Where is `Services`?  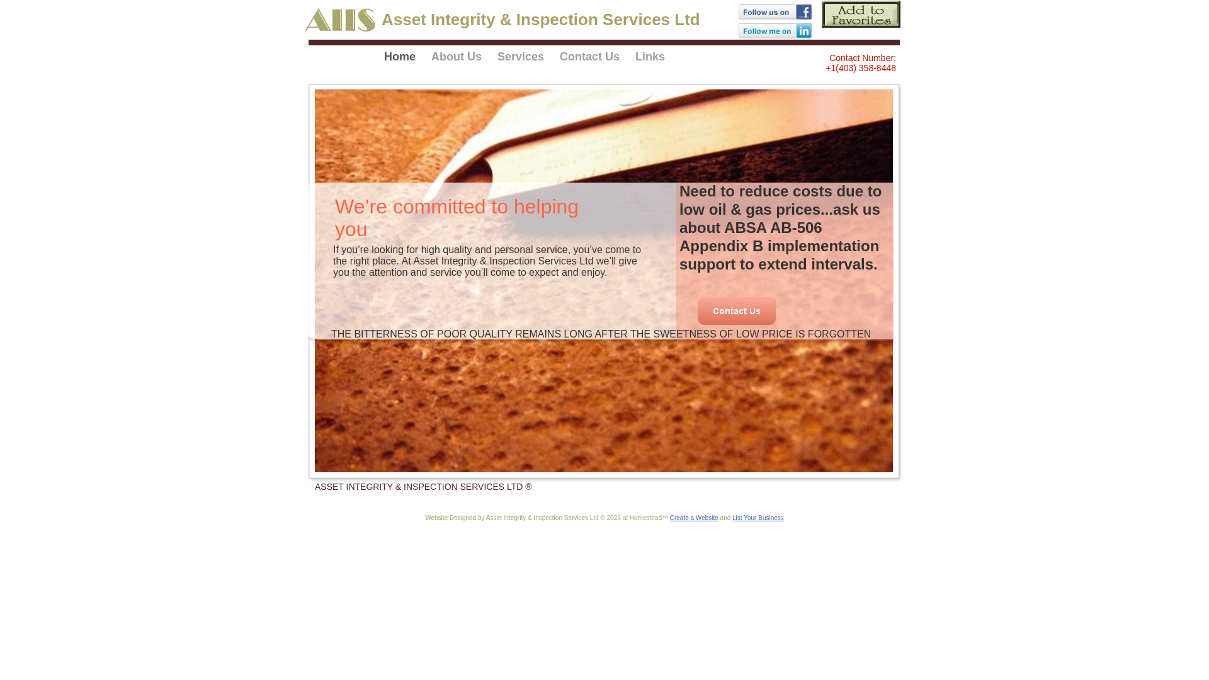
Services is located at coordinates (521, 60).